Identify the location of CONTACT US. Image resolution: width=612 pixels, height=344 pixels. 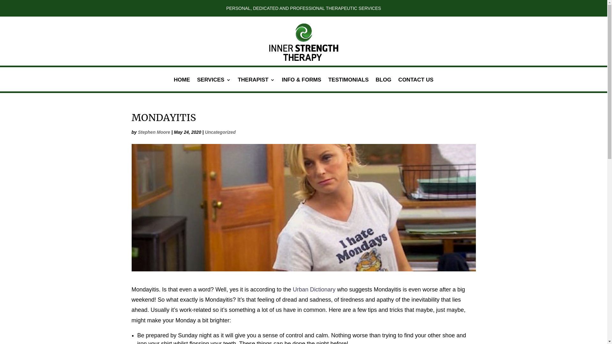
(416, 85).